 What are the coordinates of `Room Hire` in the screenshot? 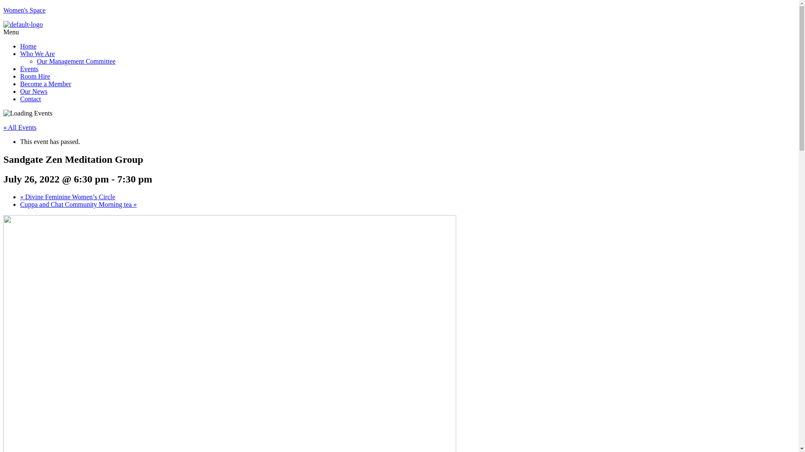 It's located at (35, 76).